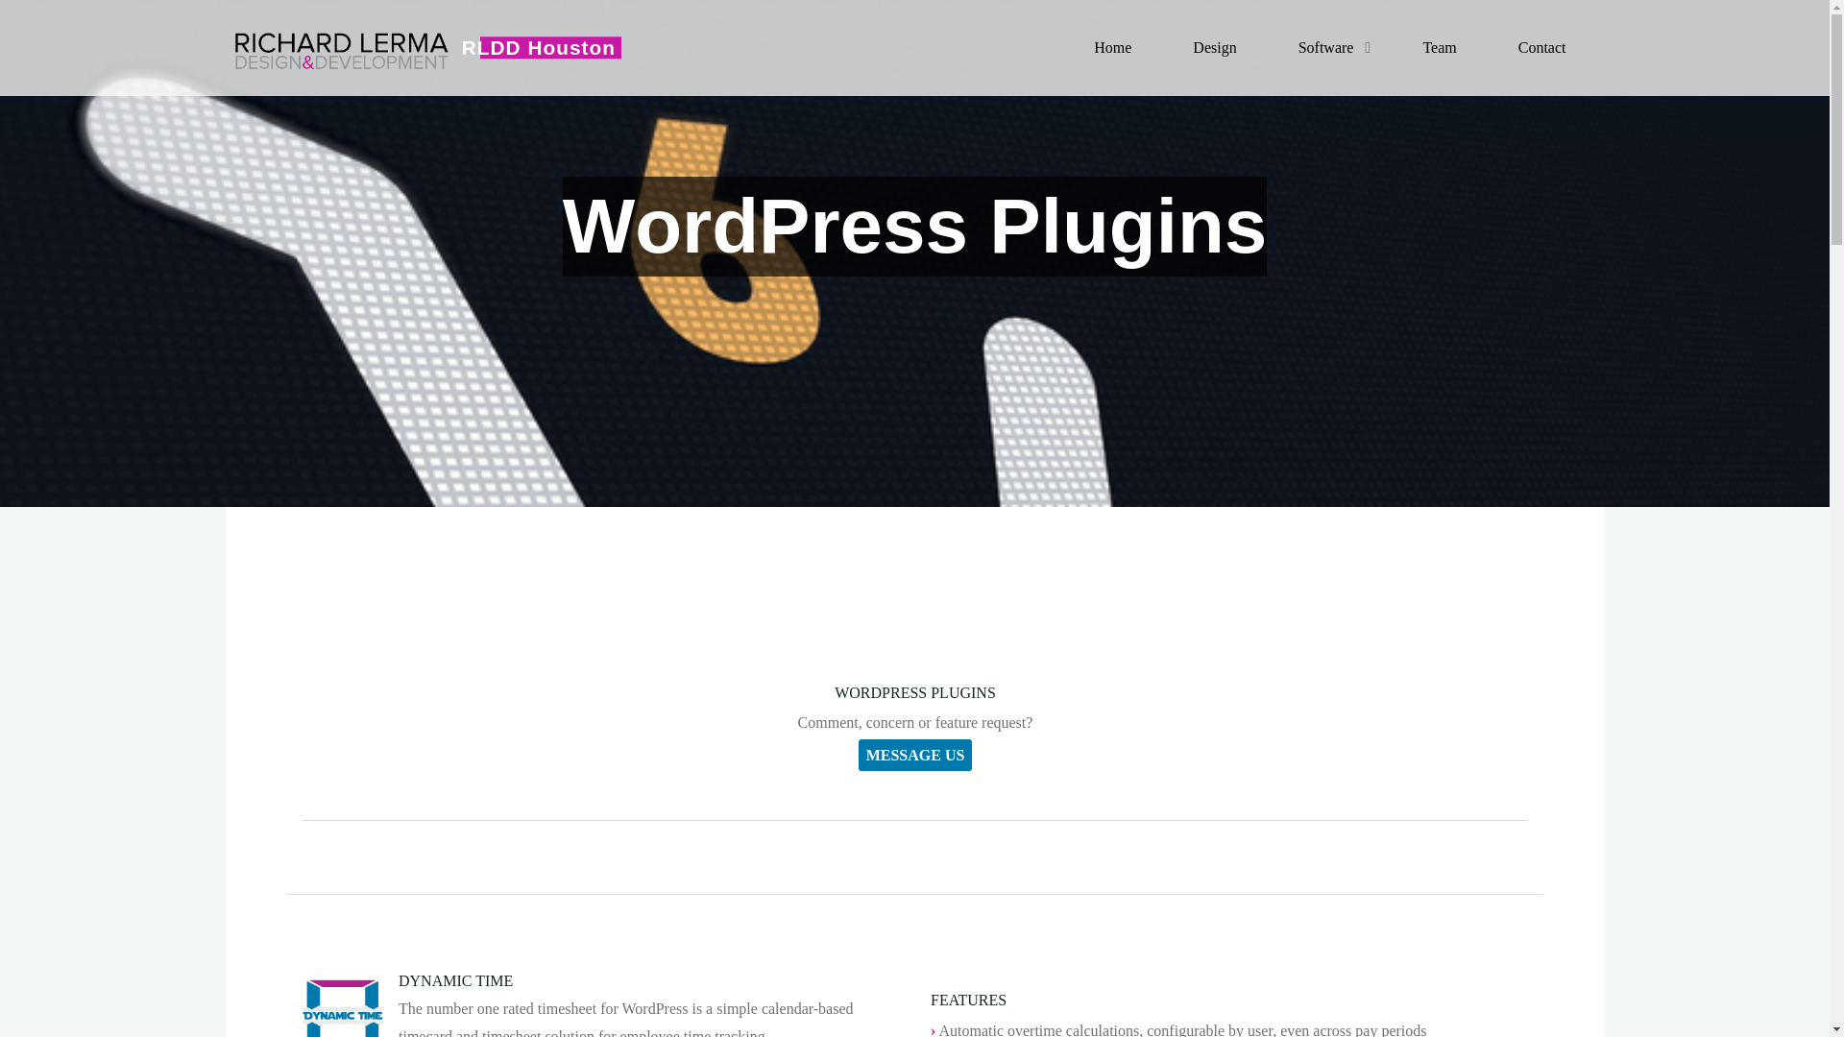  I want to click on Design, so click(1214, 48).